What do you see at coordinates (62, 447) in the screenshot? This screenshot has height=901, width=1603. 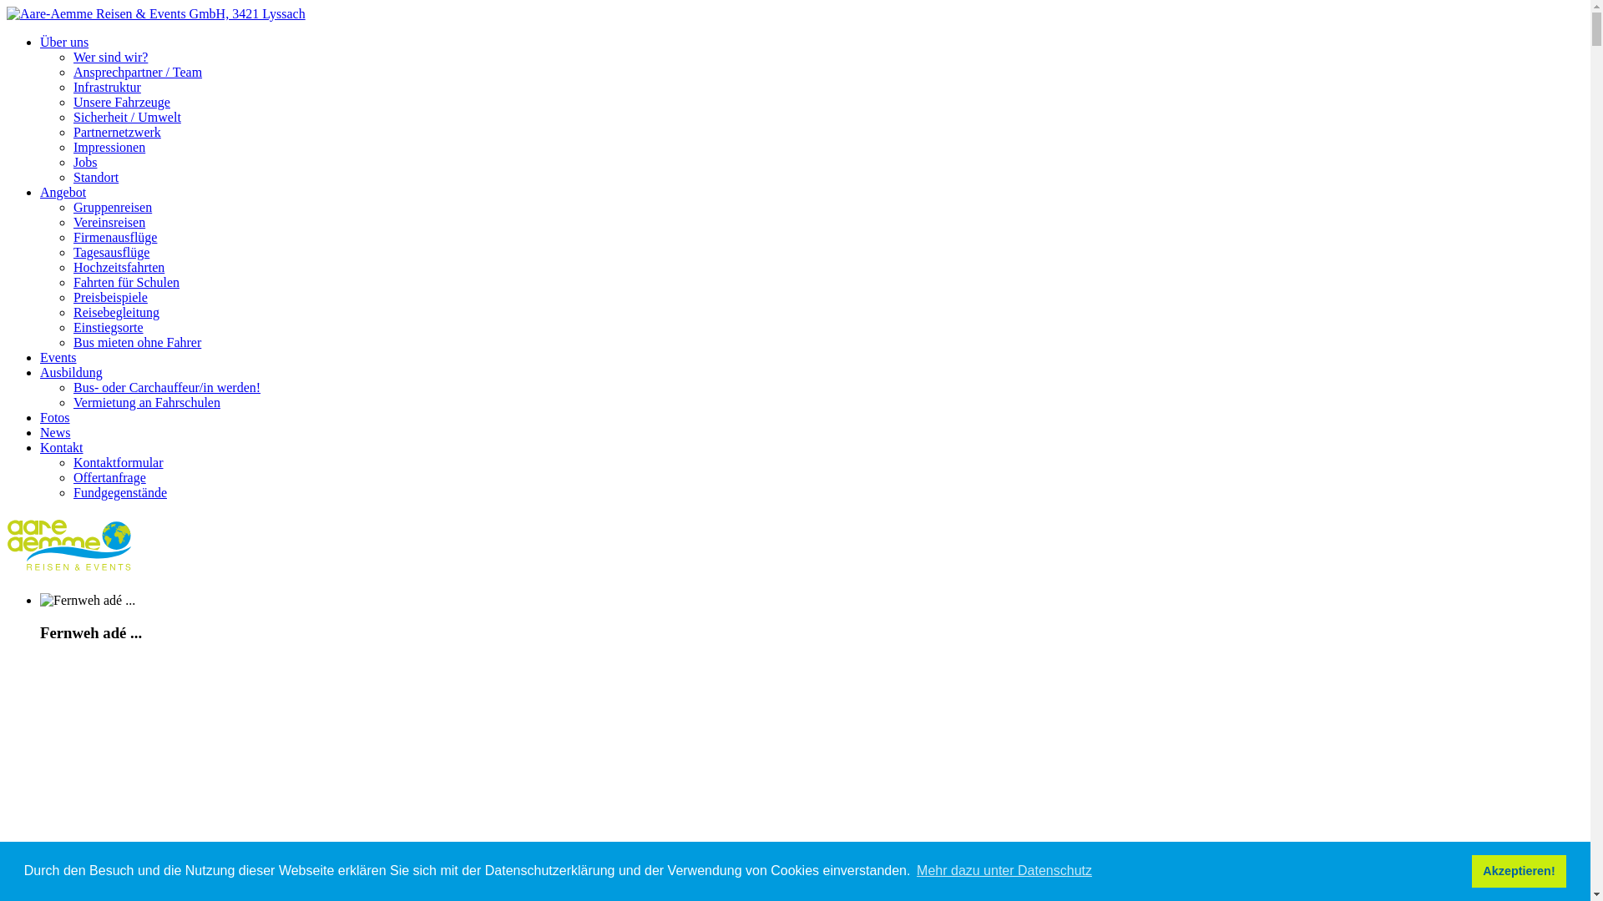 I see `Kontakt` at bounding box center [62, 447].